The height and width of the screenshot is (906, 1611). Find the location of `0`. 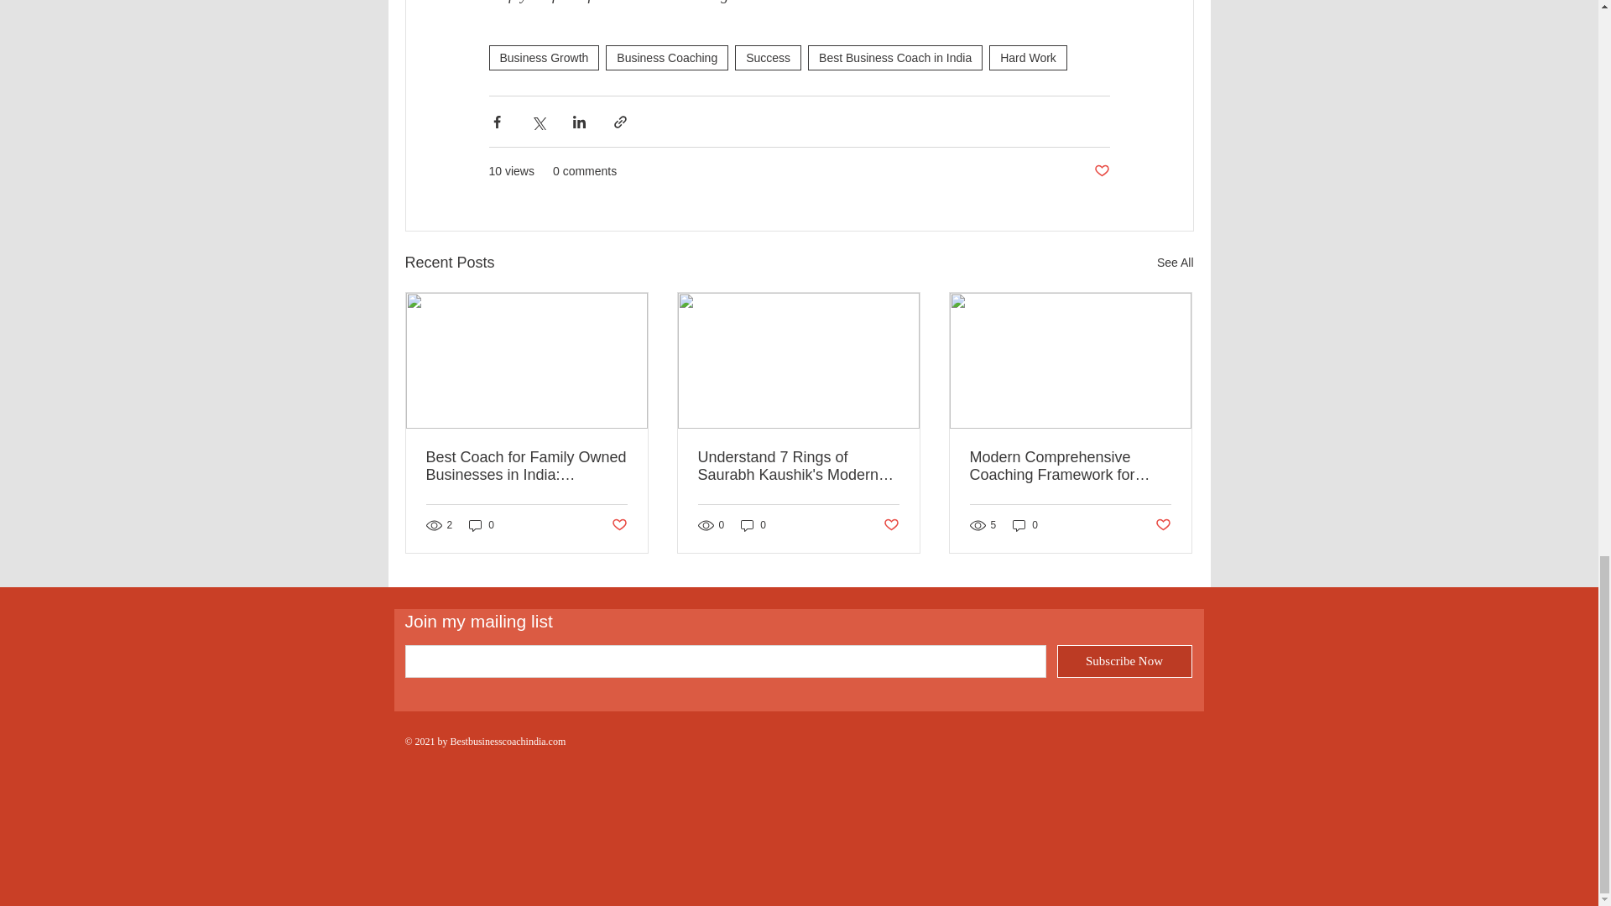

0 is located at coordinates (753, 525).